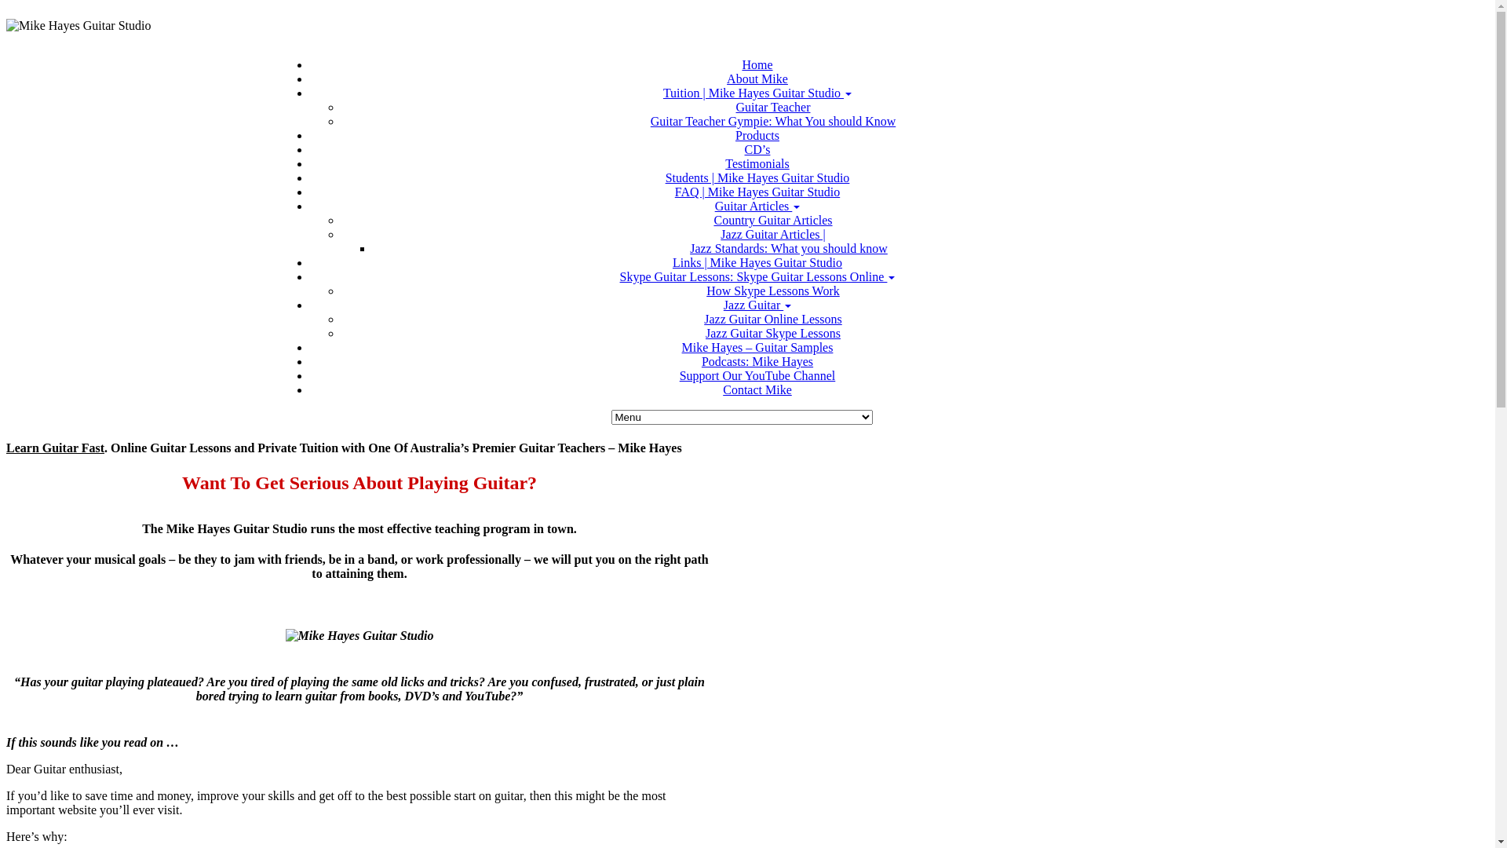  I want to click on Contact Mike, so click(757, 389).